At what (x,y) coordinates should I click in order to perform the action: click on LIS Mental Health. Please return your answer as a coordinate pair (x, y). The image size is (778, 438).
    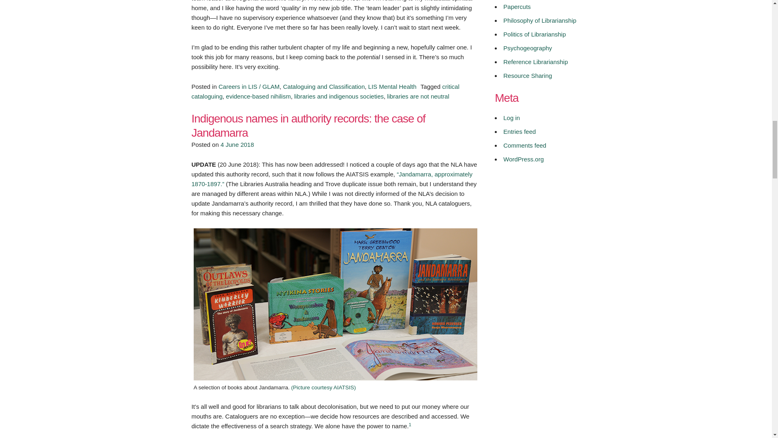
    Looking at the image, I should click on (392, 87).